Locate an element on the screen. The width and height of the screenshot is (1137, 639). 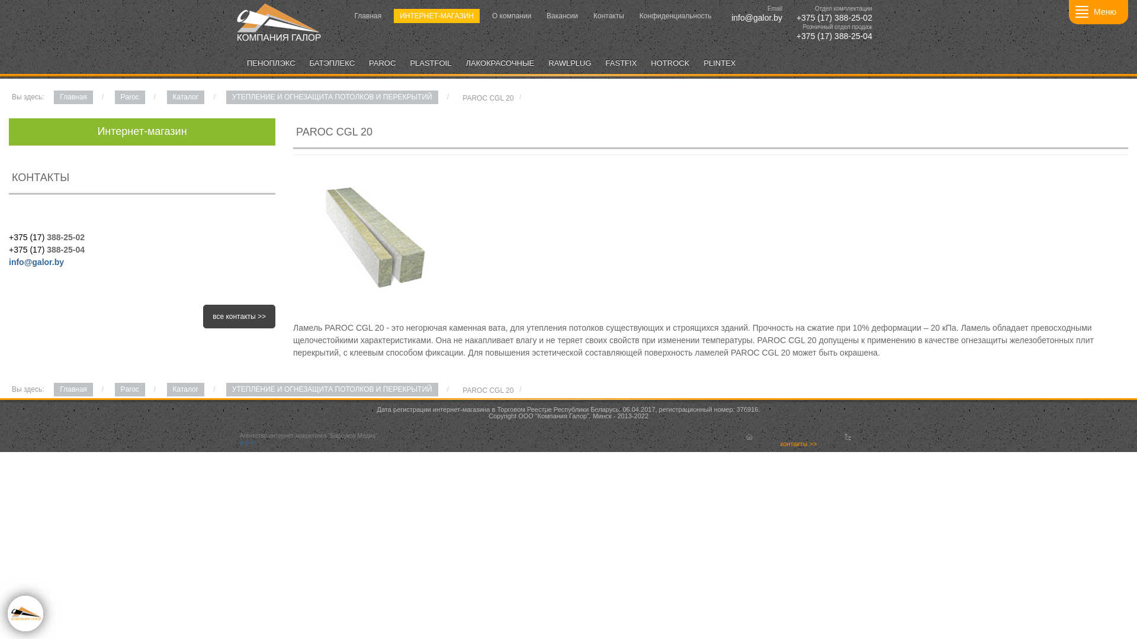
RAWLPLUG is located at coordinates (570, 63).